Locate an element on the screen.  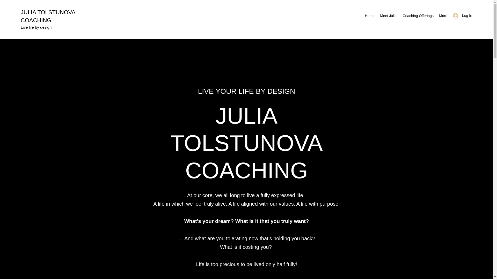
Coaching Offerings is located at coordinates (418, 16).